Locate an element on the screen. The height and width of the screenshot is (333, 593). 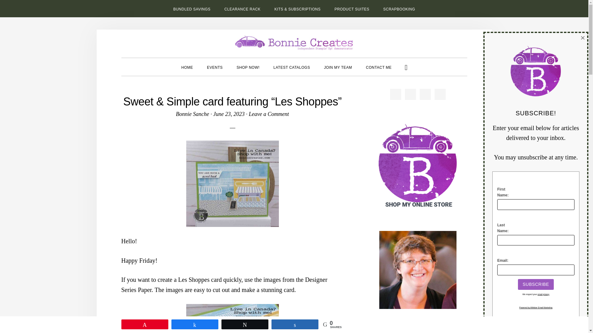
Subscribe is located at coordinates (536, 284).